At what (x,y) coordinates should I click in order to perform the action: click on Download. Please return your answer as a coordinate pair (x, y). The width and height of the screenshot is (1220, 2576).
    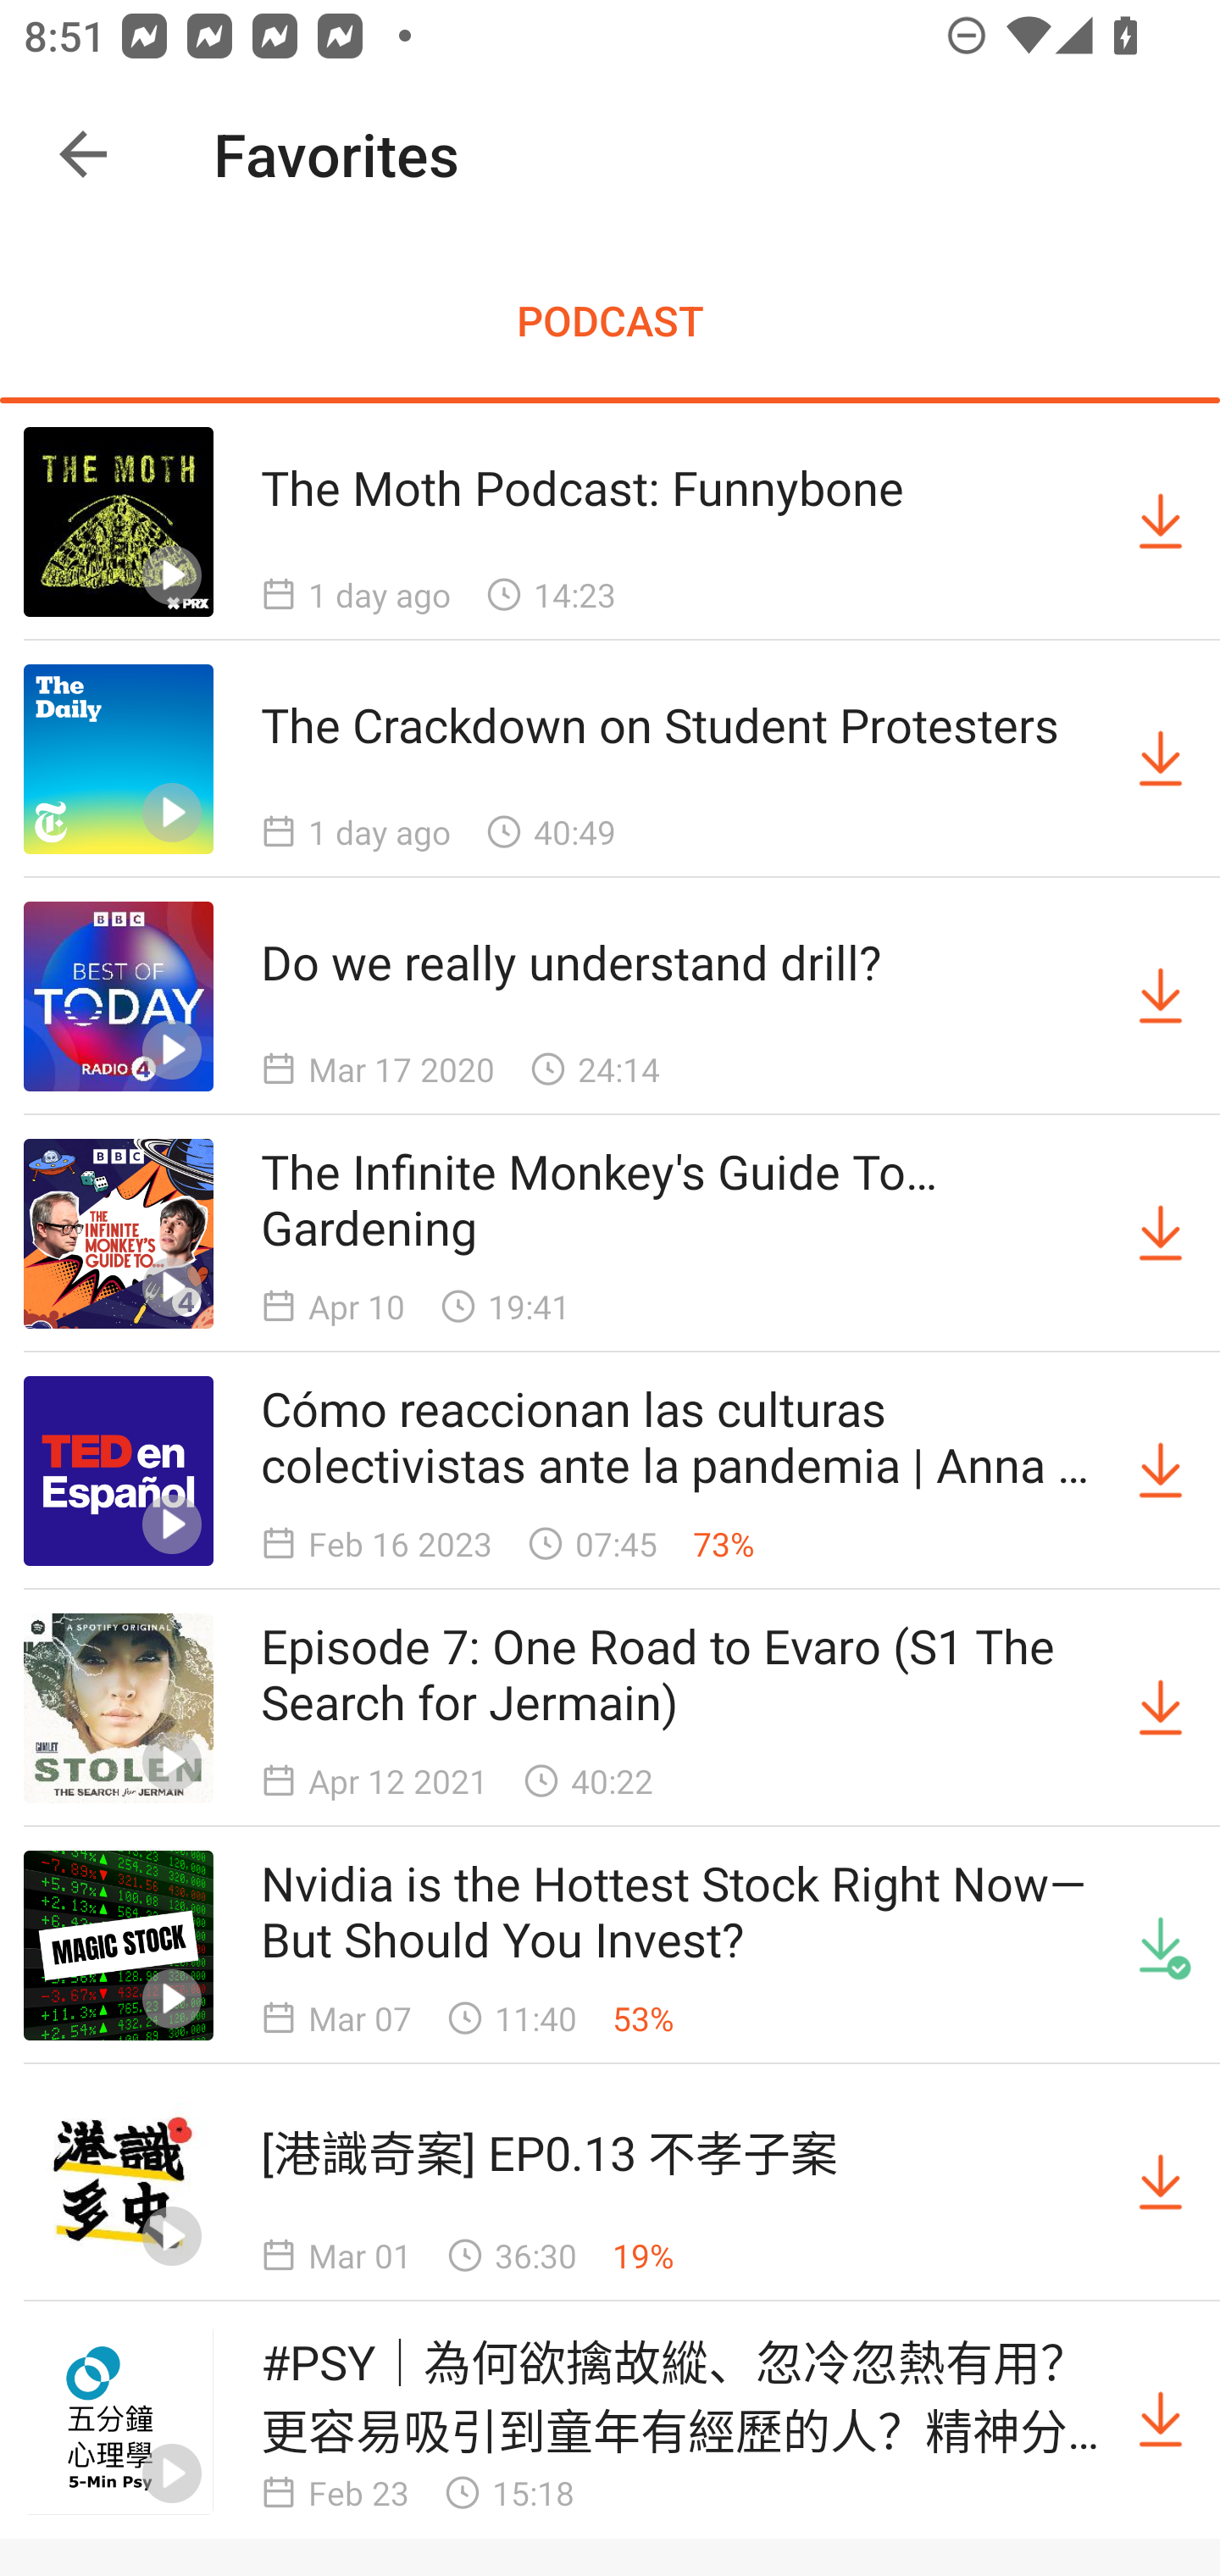
    Looking at the image, I should click on (1161, 1708).